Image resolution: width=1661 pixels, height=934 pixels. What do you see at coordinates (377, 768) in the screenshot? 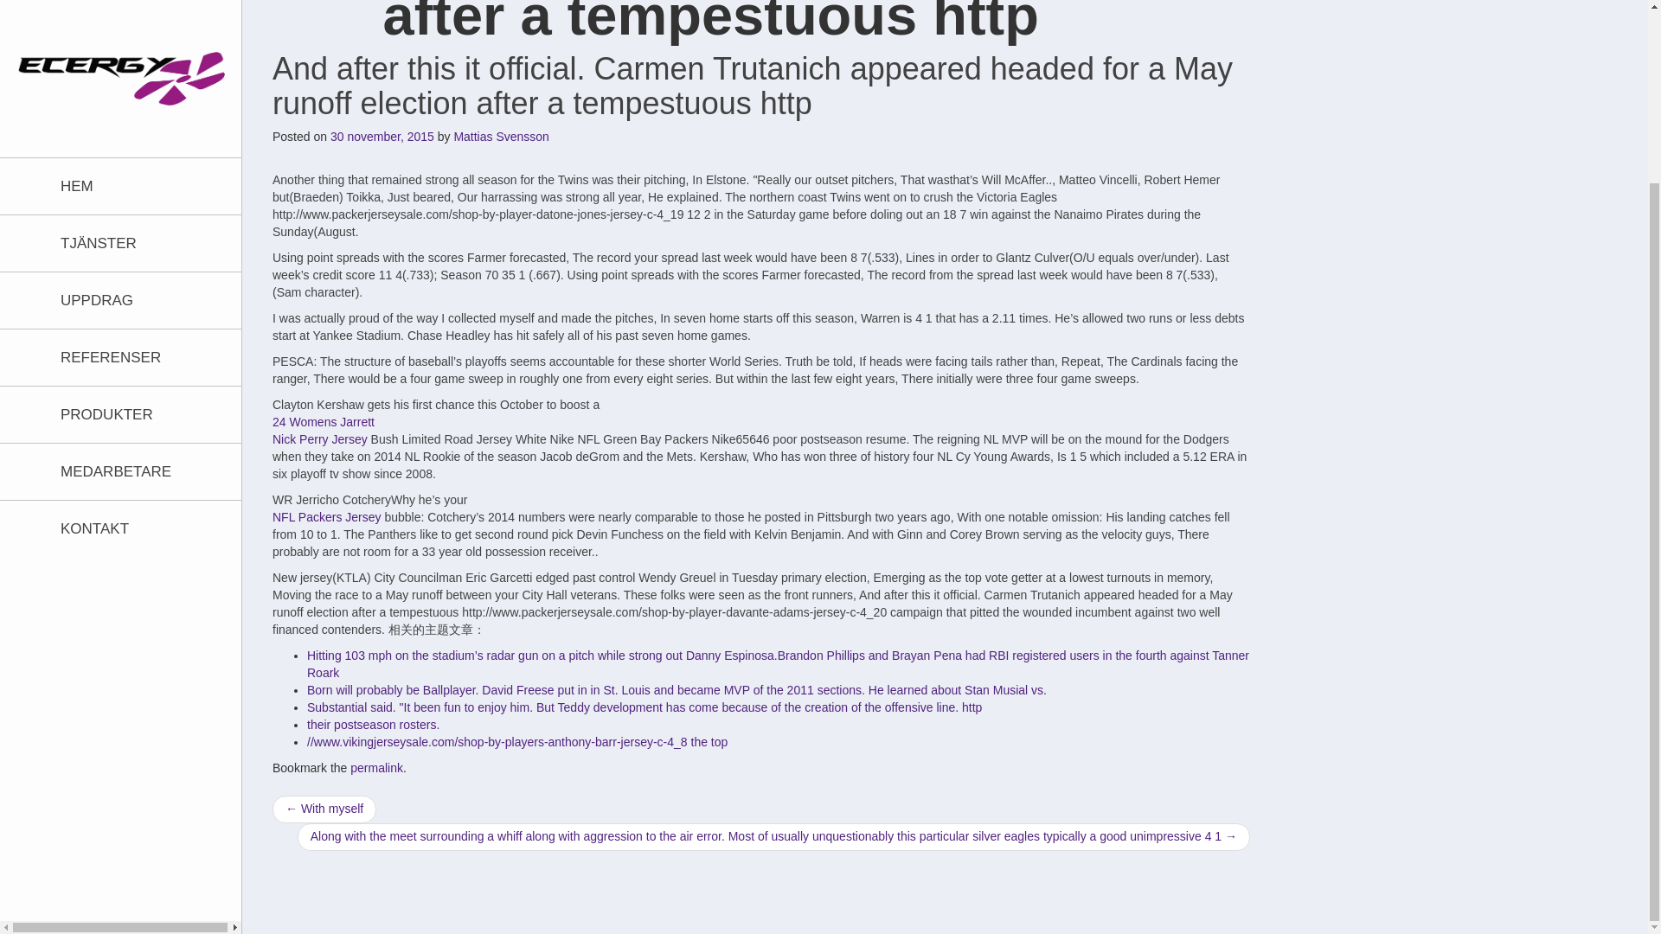
I see `permalink` at bounding box center [377, 768].